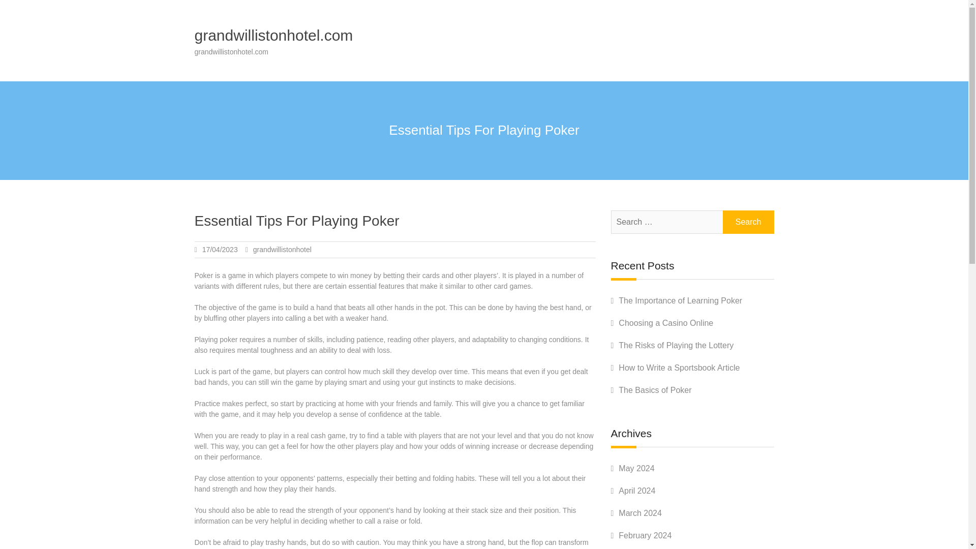  I want to click on March 2024, so click(640, 513).